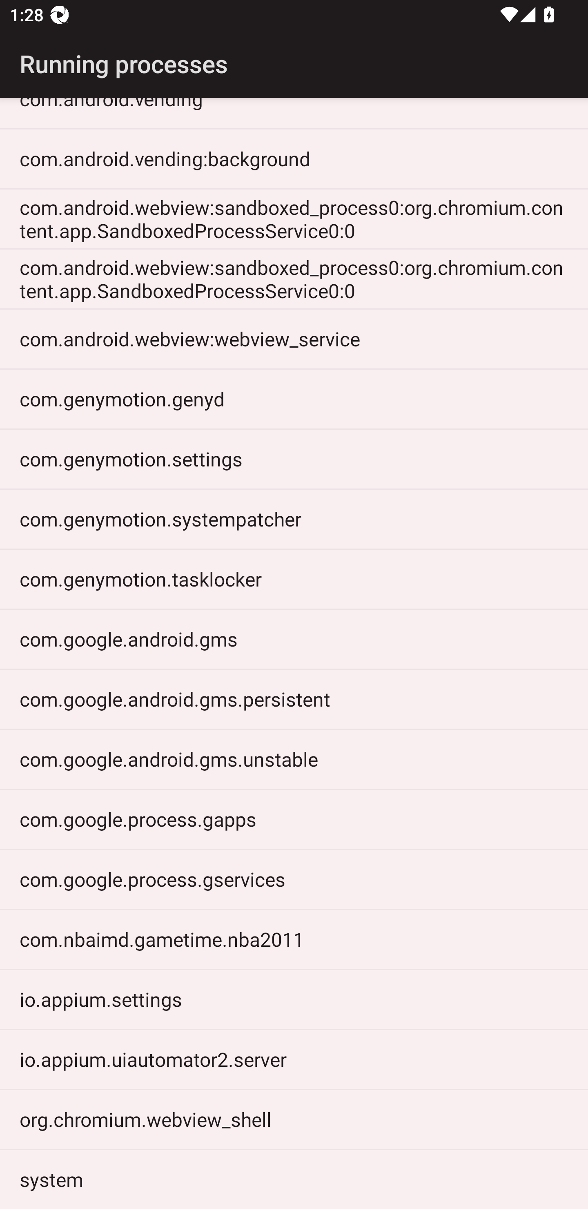 The image size is (588, 1209). What do you see at coordinates (294, 458) in the screenshot?
I see `com.genymotion.settings` at bounding box center [294, 458].